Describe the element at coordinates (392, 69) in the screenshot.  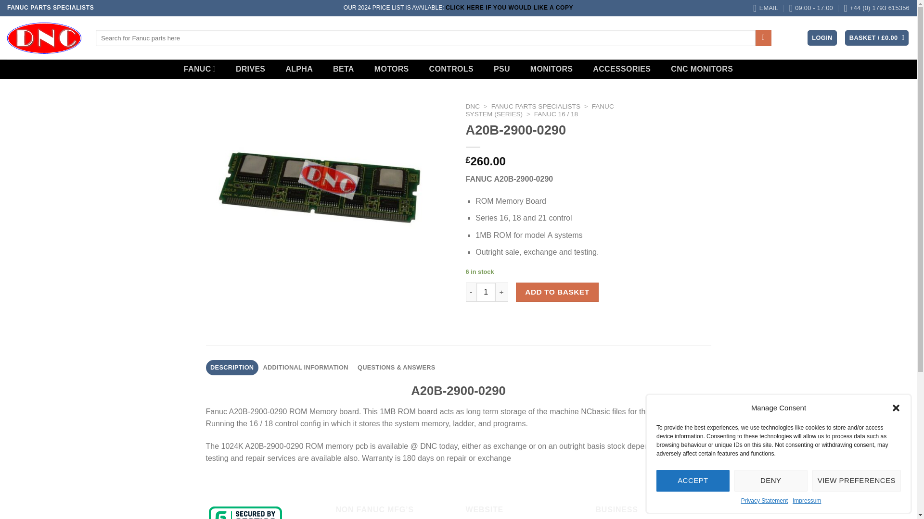
I see `MOTORS` at that location.